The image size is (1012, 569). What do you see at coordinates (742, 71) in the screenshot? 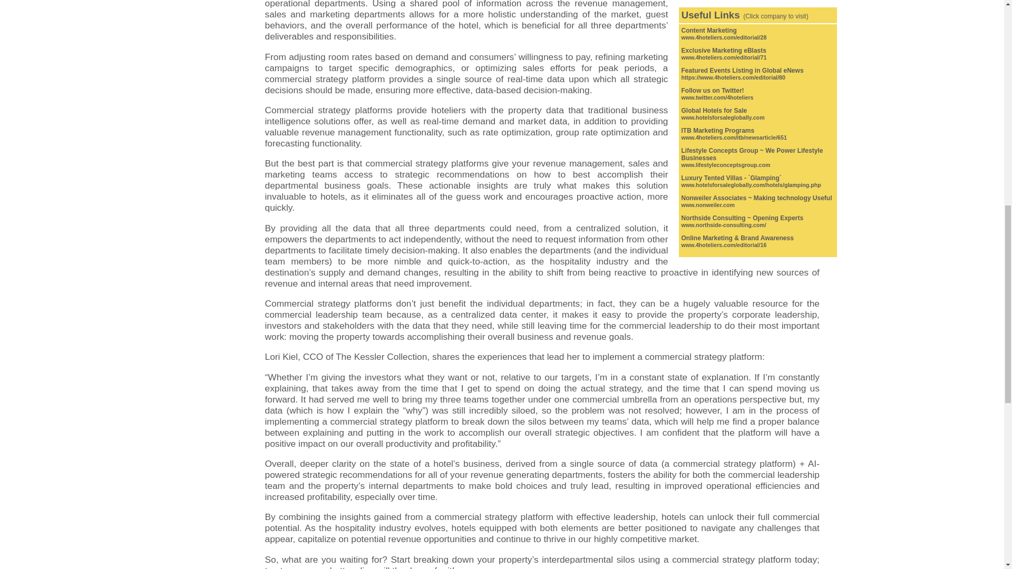
I see `Featured Events Listing in Global eNews` at bounding box center [742, 71].